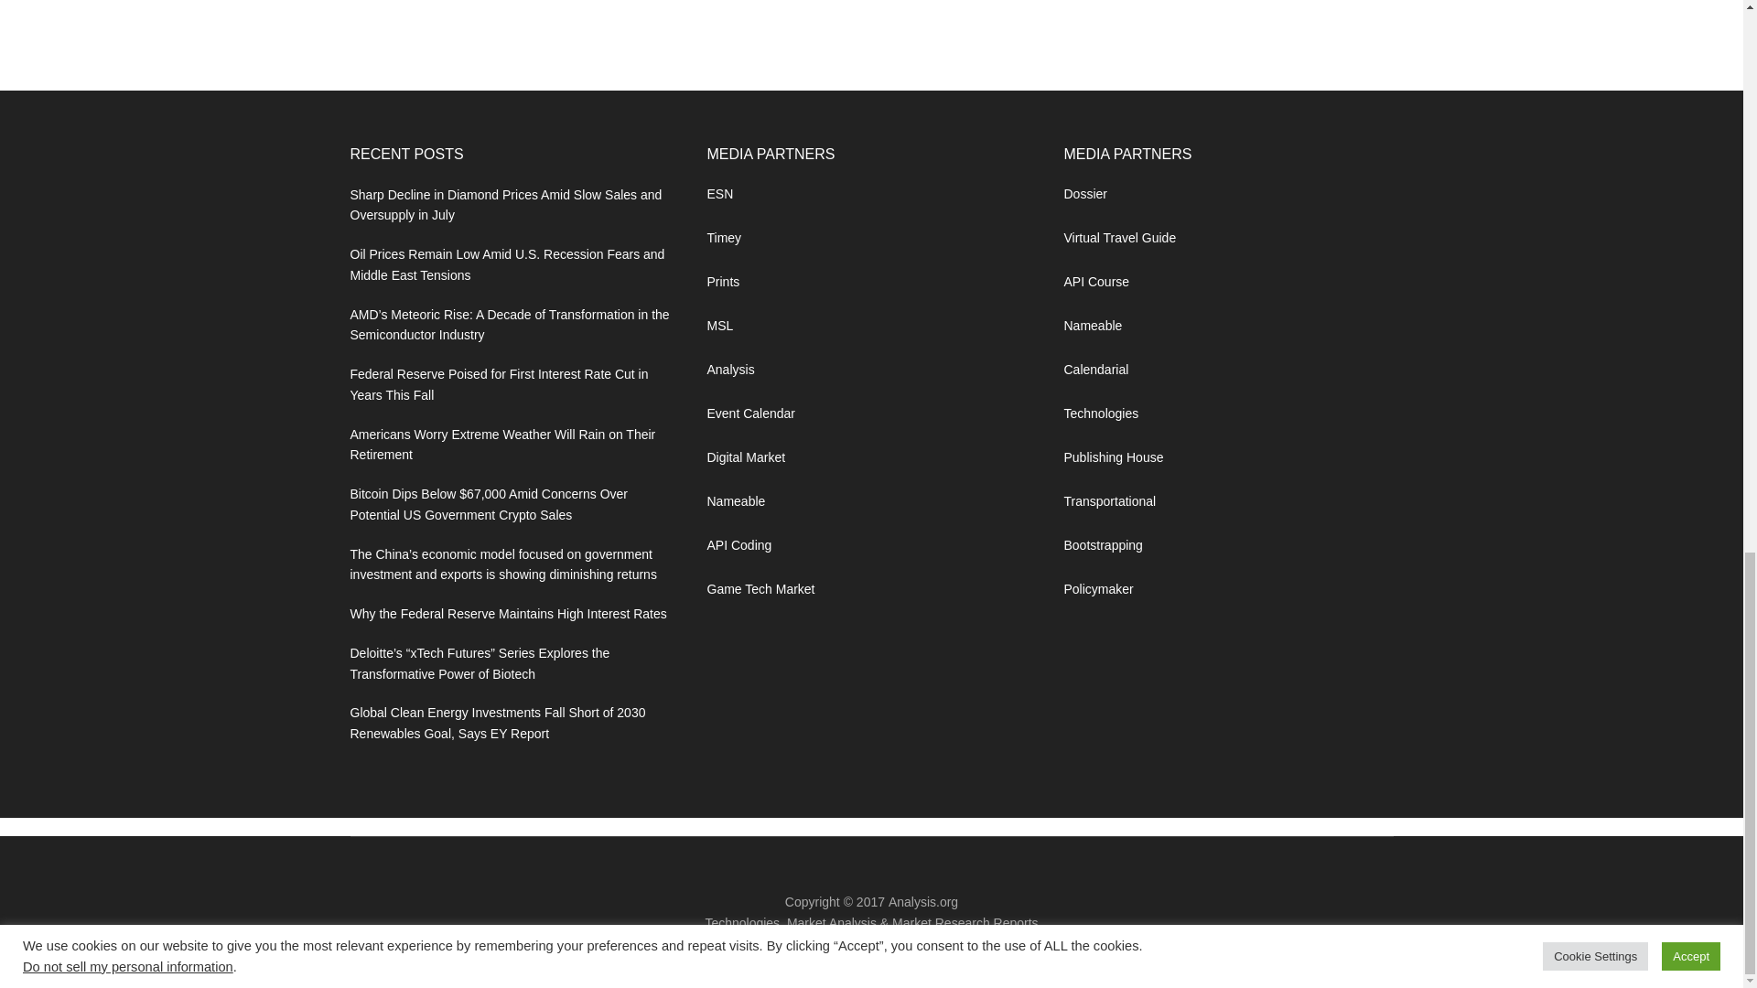 Image resolution: width=1757 pixels, height=988 pixels. Describe the element at coordinates (750, 413) in the screenshot. I see `Event Calendar` at that location.